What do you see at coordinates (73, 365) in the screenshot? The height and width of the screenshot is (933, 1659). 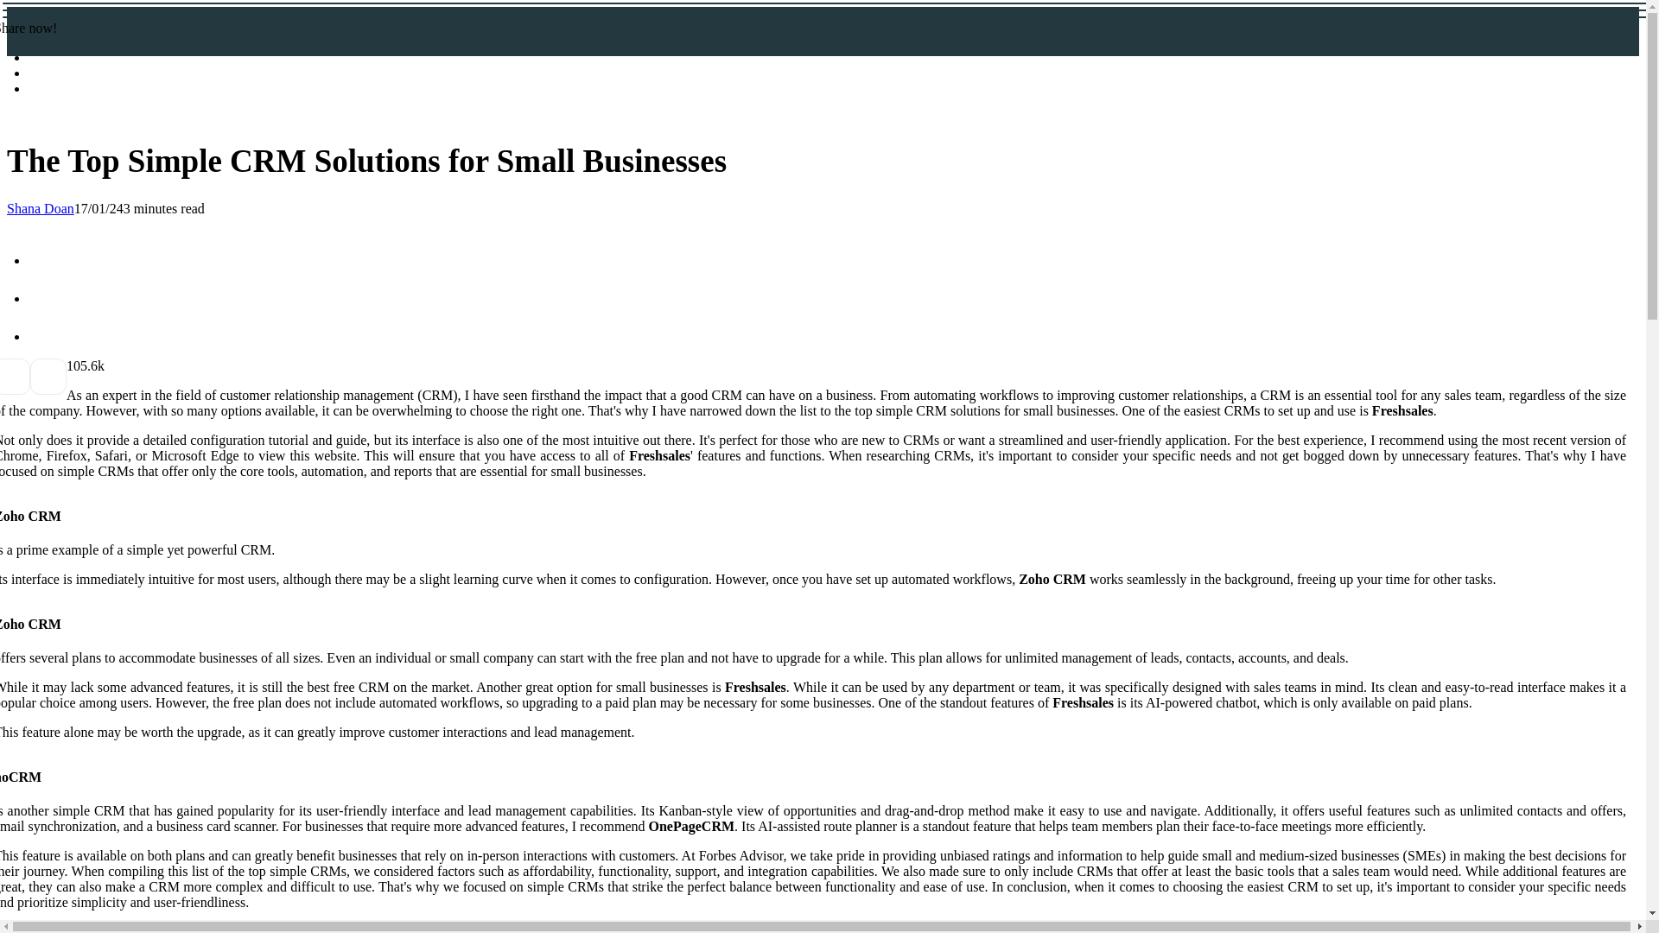 I see `10` at bounding box center [73, 365].